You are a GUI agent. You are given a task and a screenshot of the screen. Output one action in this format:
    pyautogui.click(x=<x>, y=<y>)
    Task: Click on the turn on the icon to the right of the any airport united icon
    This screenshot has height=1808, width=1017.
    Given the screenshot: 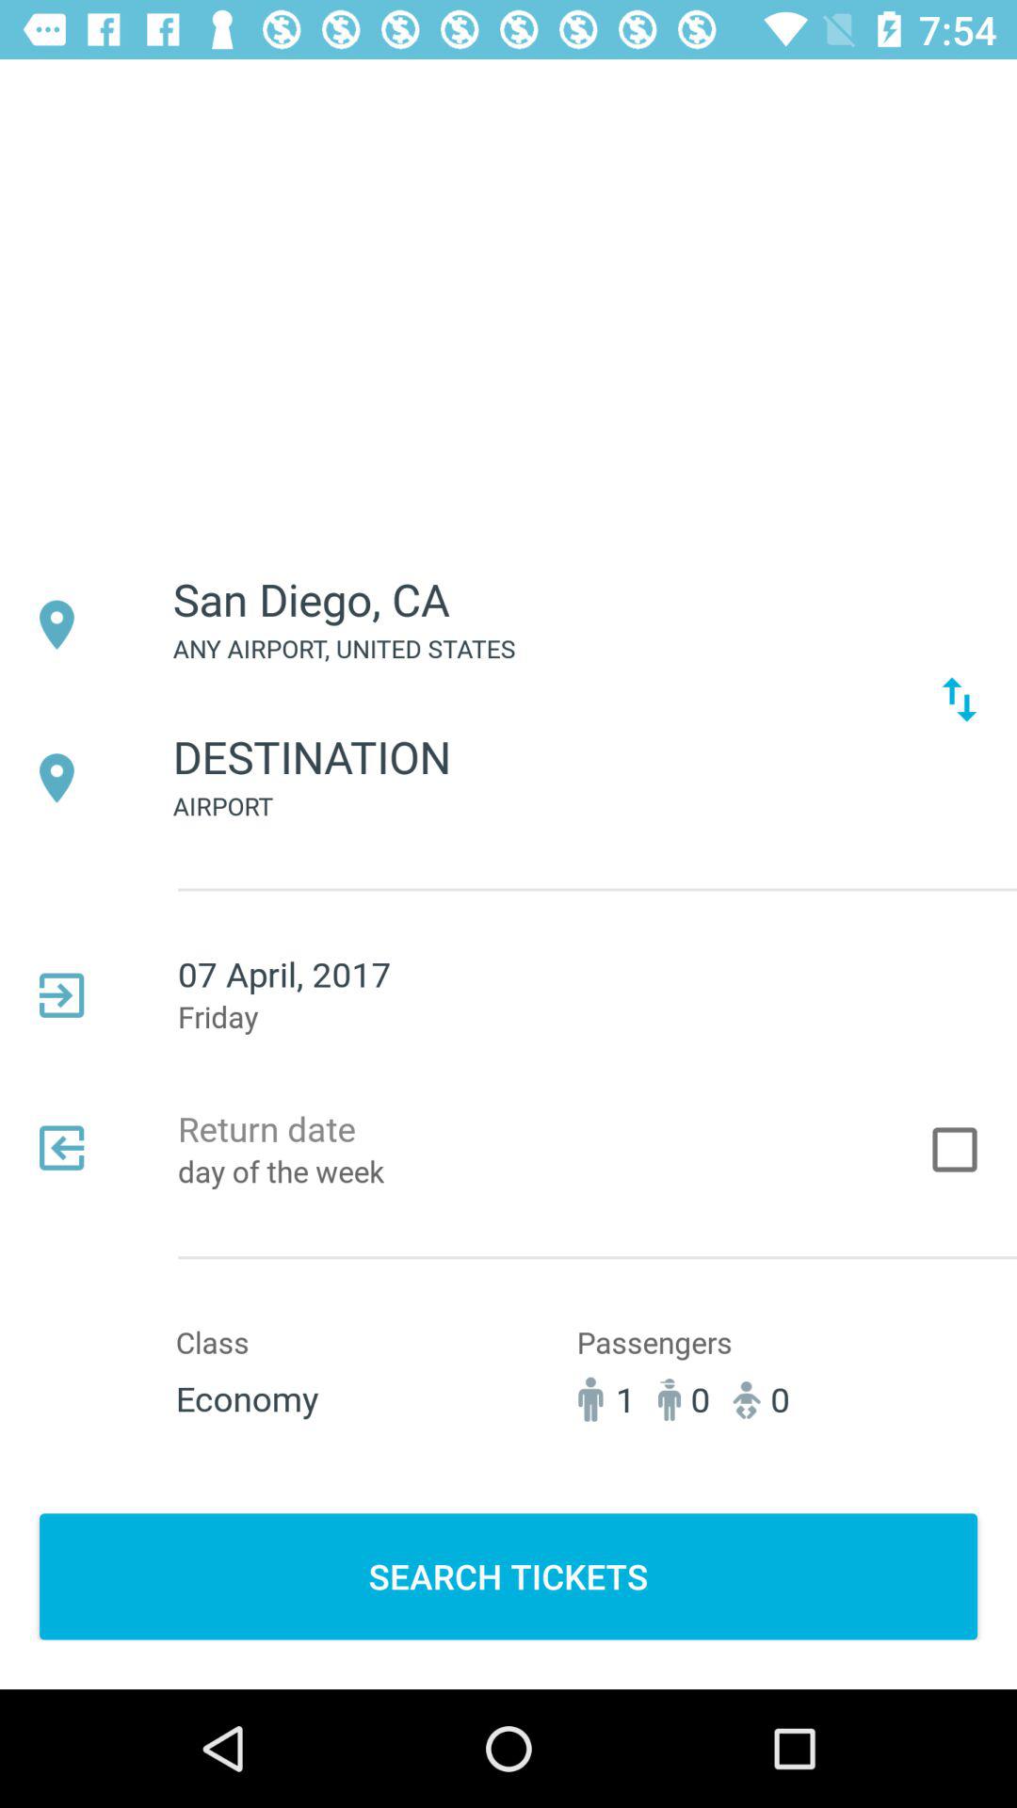 What is the action you would take?
    pyautogui.click(x=959, y=699)
    